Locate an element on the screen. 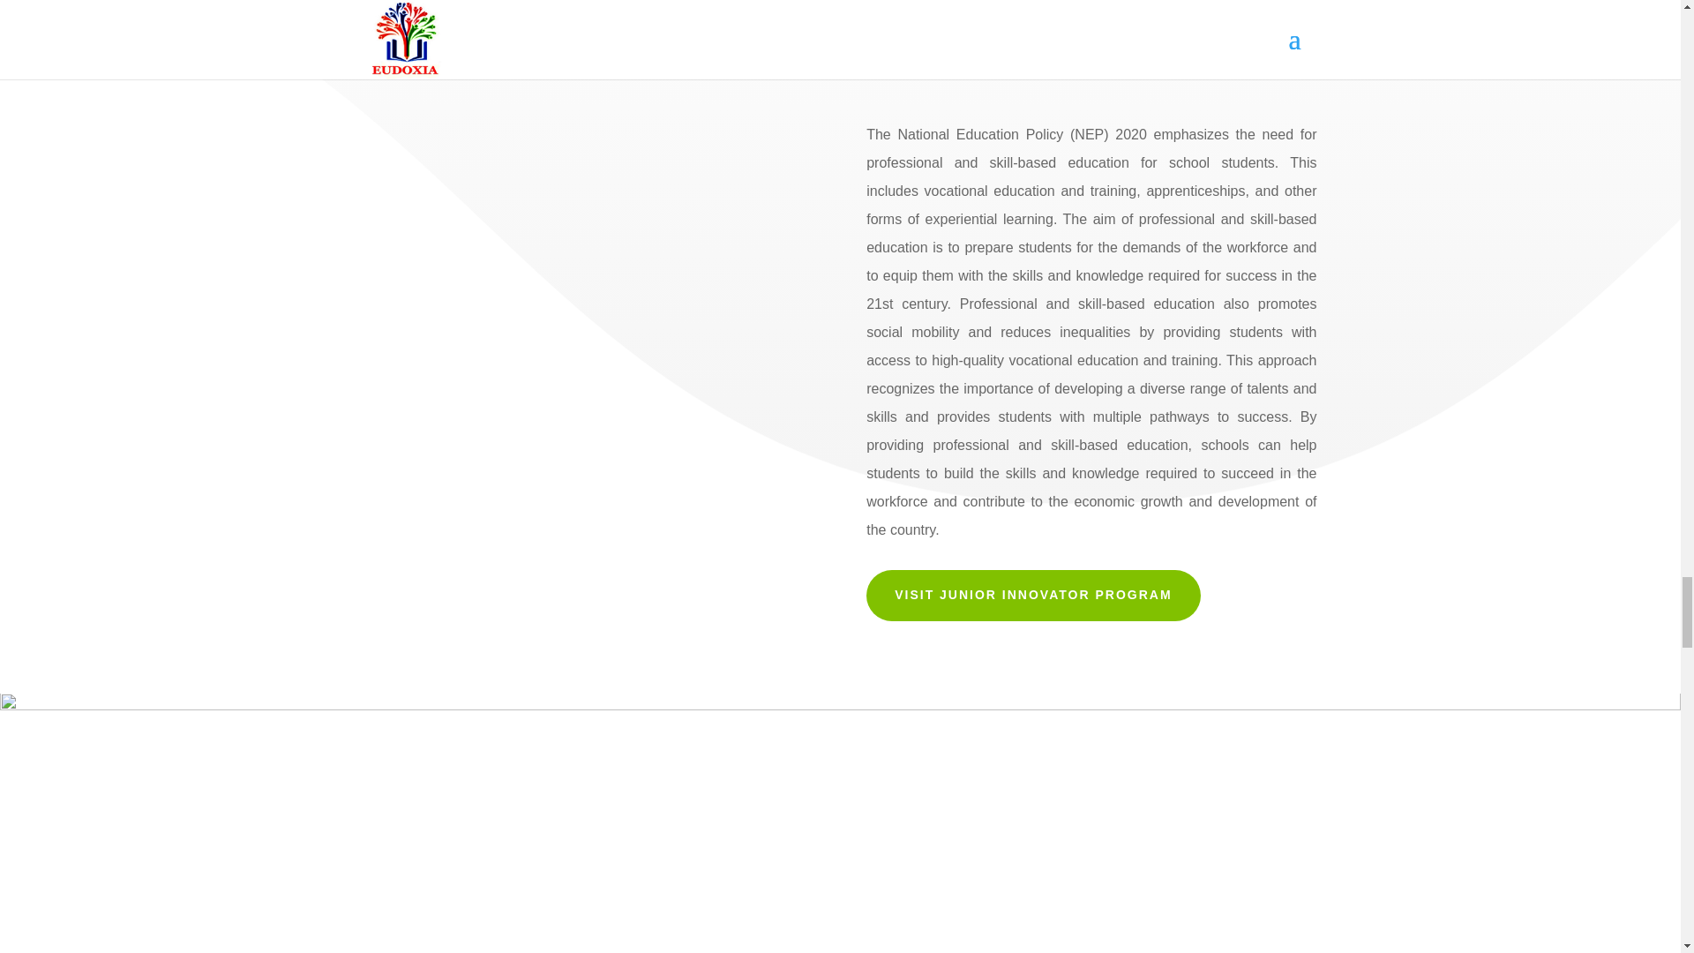  VISIT JUNIOR INNOVATOR PROGRAM is located at coordinates (1032, 595).